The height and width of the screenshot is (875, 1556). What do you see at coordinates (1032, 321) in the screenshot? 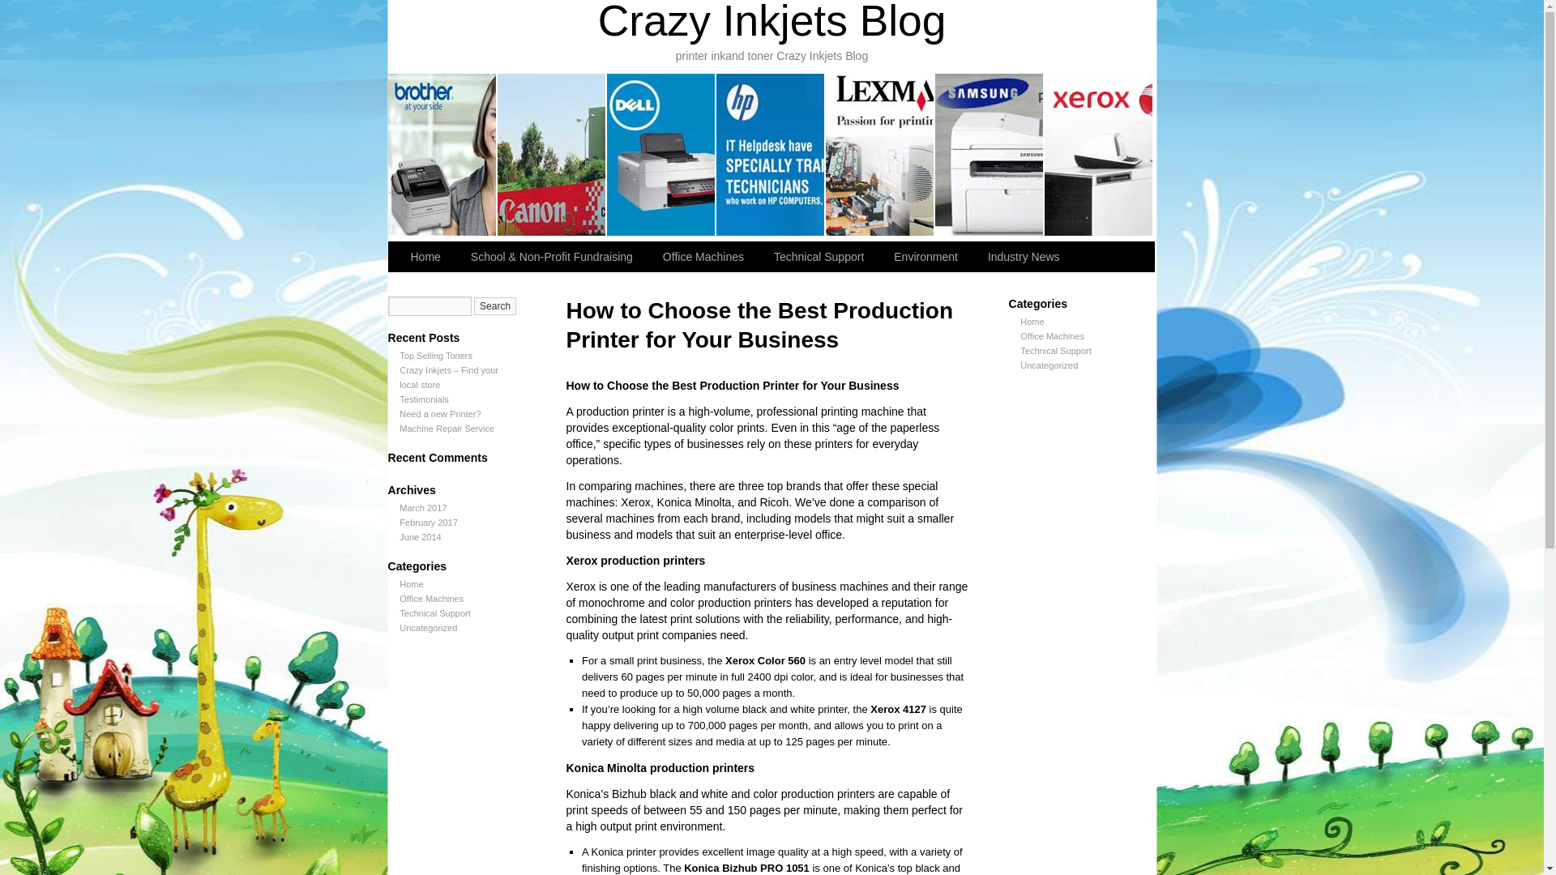
I see `Home` at bounding box center [1032, 321].